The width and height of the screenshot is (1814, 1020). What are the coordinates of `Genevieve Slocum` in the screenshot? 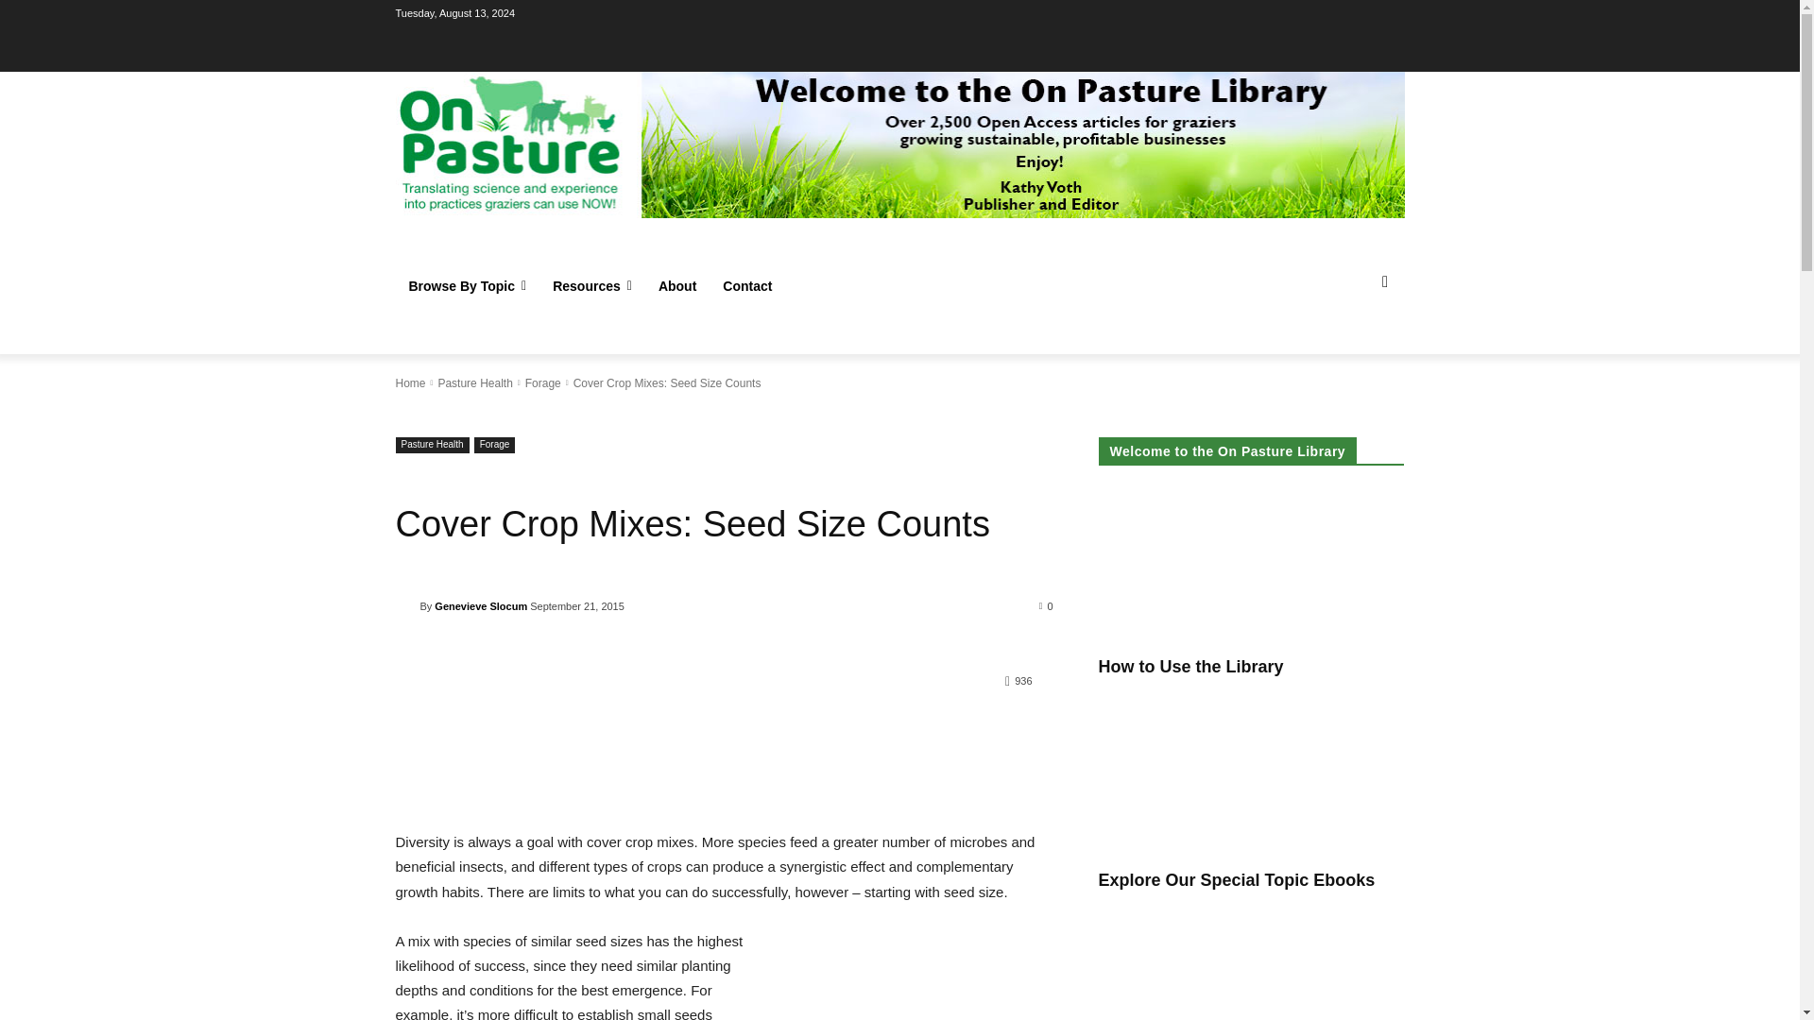 It's located at (406, 606).